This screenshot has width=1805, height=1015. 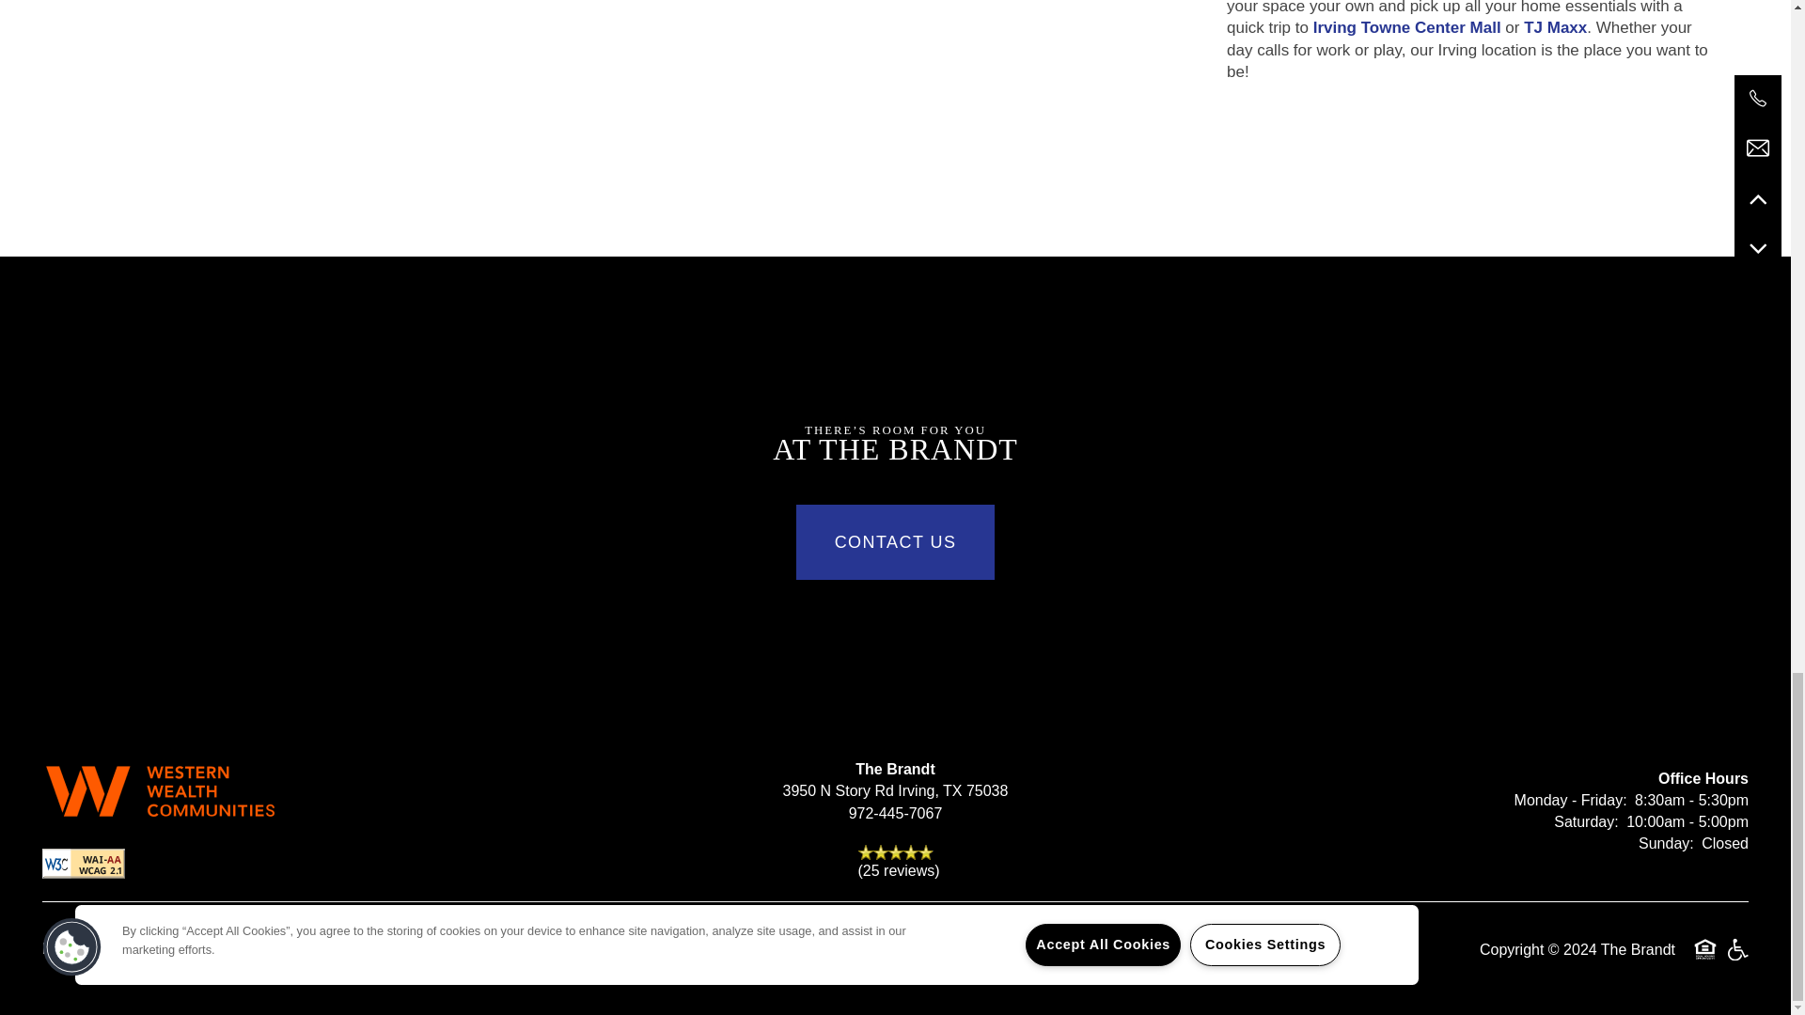 What do you see at coordinates (1555, 27) in the screenshot?
I see `TJ Maxx` at bounding box center [1555, 27].